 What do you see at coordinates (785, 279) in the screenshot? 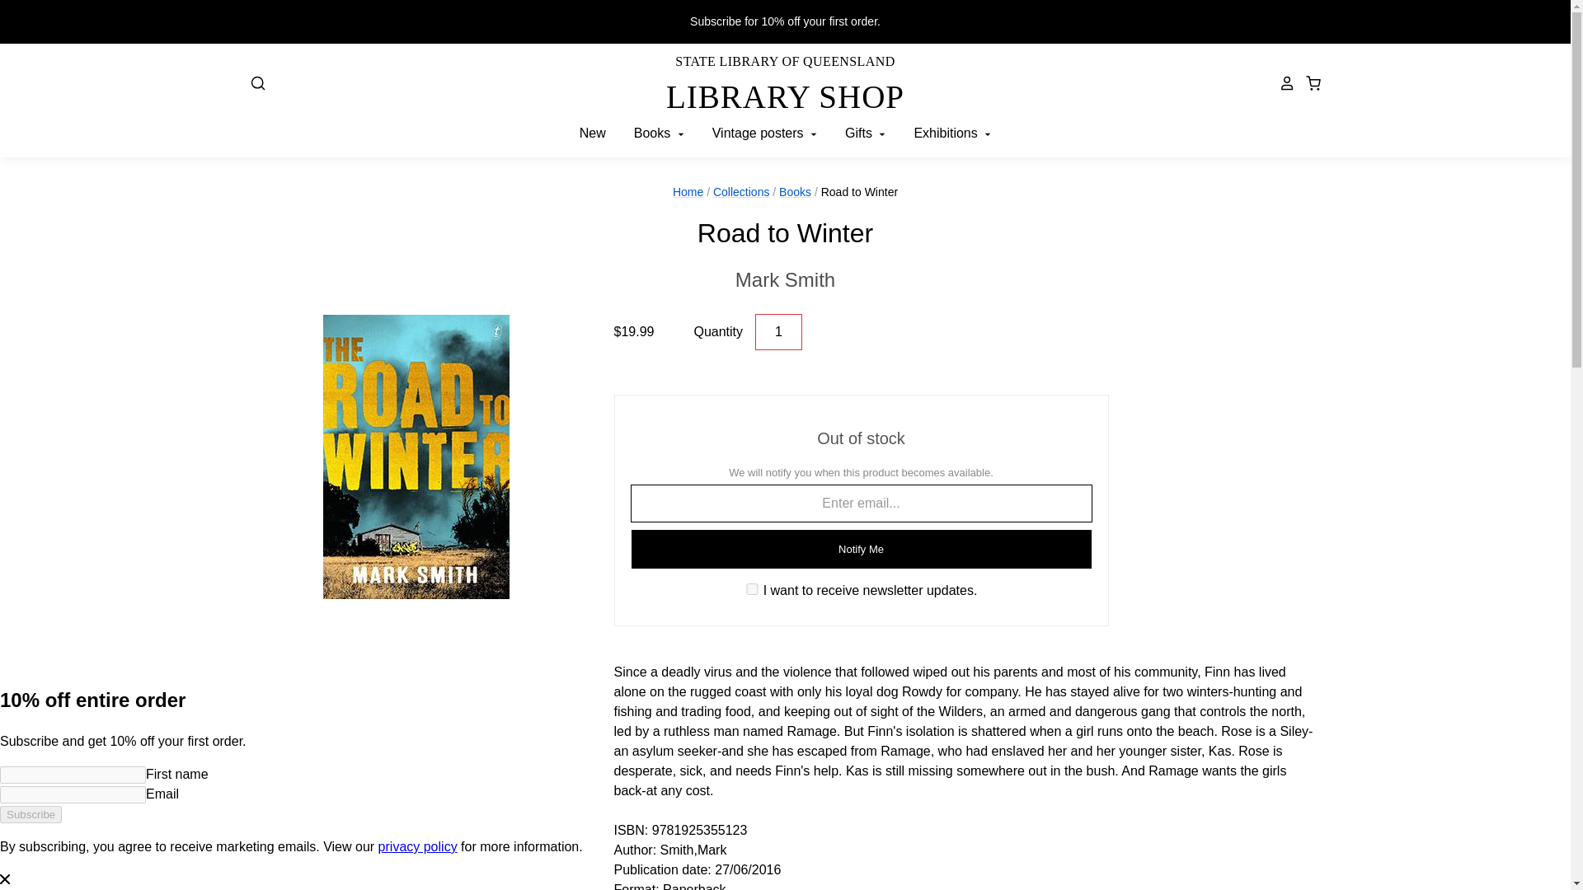
I see `on` at bounding box center [785, 279].